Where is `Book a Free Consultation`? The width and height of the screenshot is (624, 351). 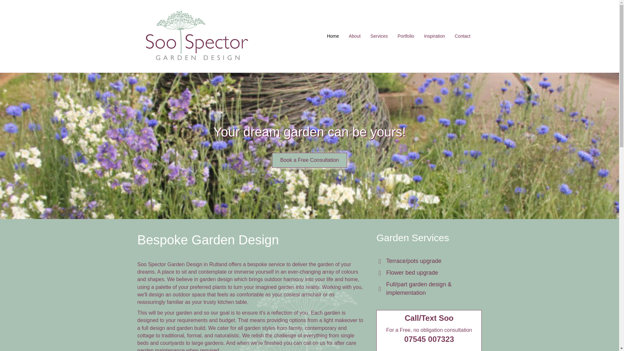
Book a Free Consultation is located at coordinates (309, 160).